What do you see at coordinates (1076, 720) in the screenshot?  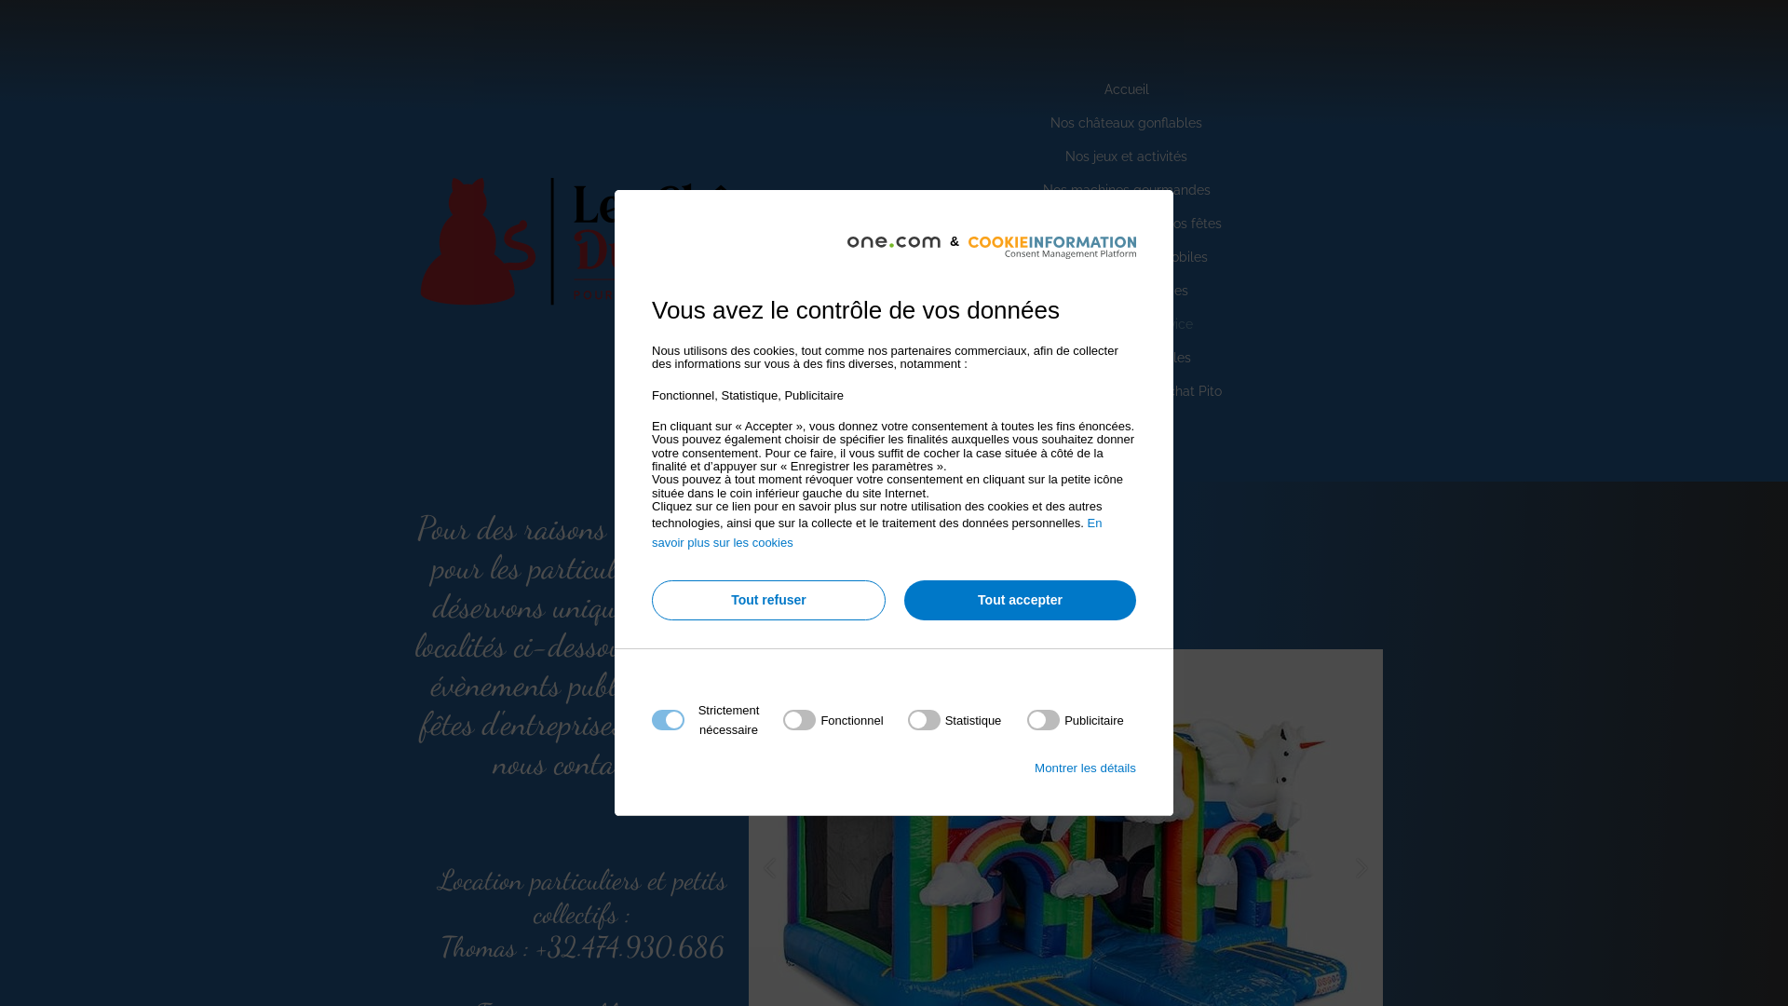 I see `on` at bounding box center [1076, 720].